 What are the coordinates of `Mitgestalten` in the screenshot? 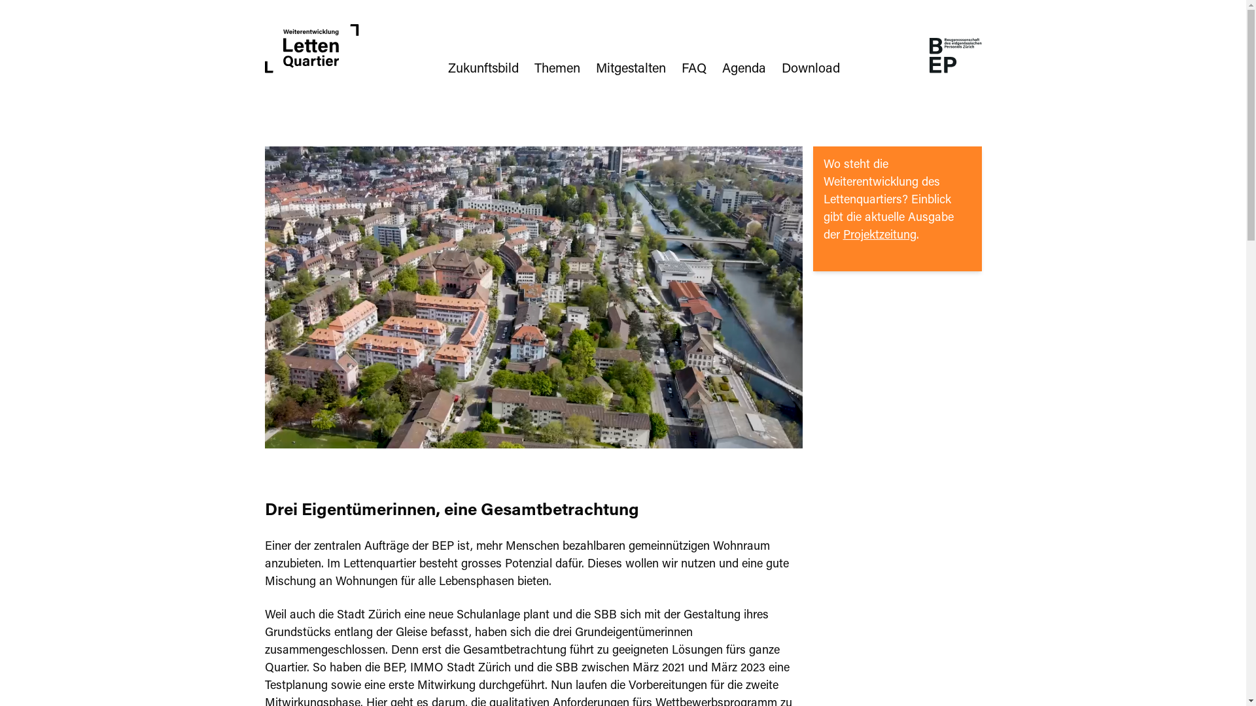 It's located at (631, 69).